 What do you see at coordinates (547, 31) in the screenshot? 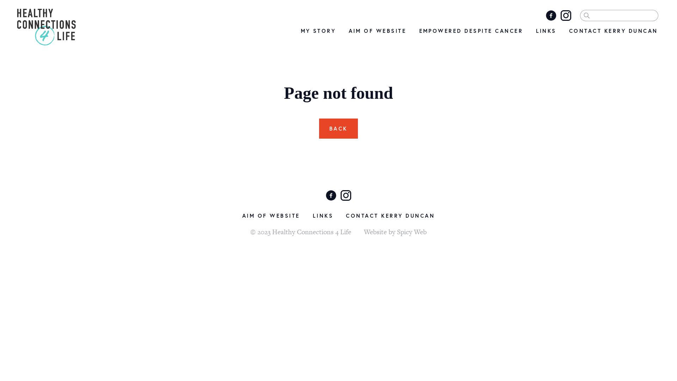
I see `LINKS` at bounding box center [547, 31].